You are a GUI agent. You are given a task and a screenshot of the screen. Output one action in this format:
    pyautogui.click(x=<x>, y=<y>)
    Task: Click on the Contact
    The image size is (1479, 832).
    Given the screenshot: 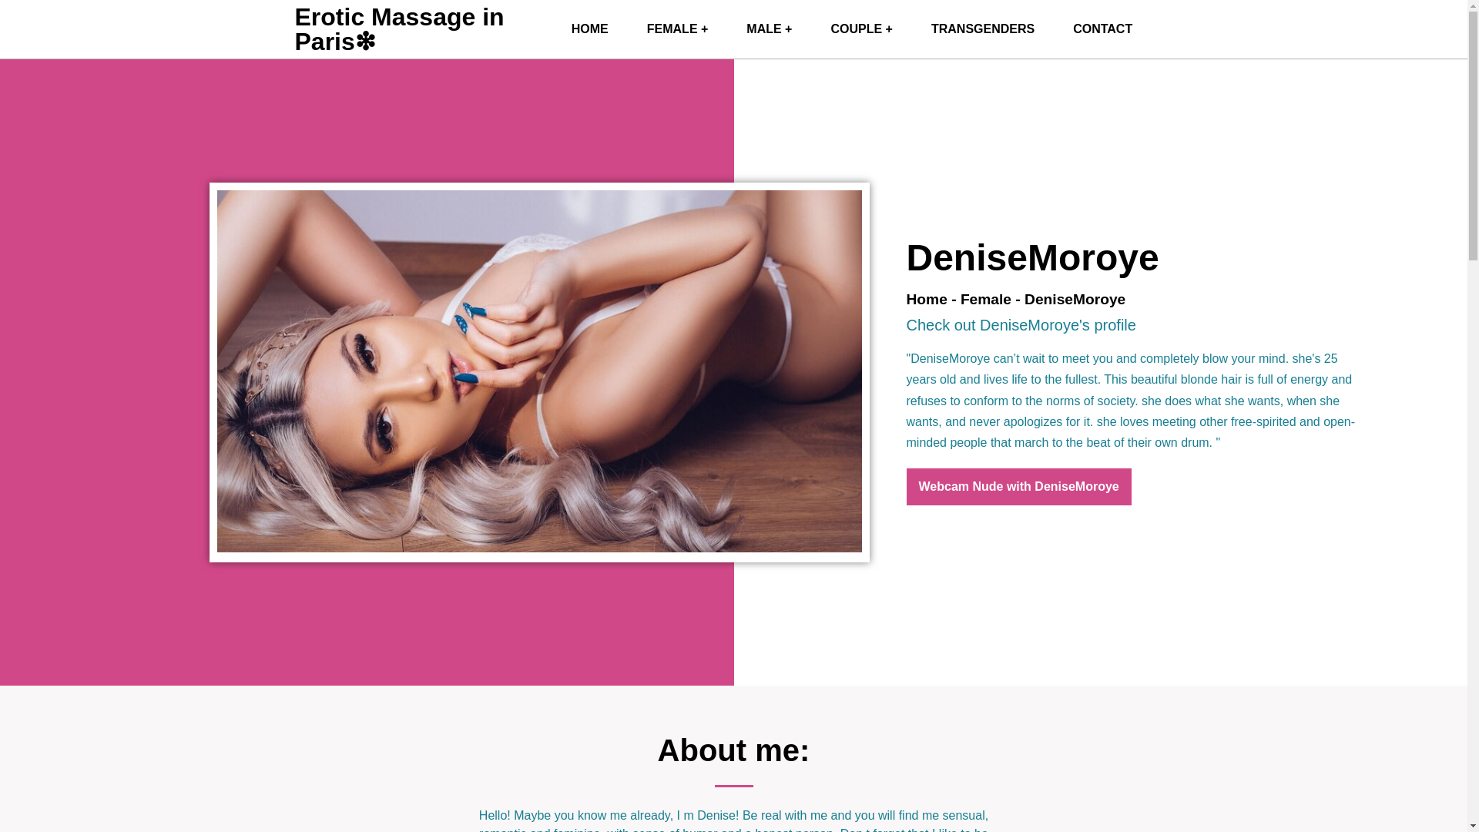 What is the action you would take?
    pyautogui.click(x=1103, y=29)
    